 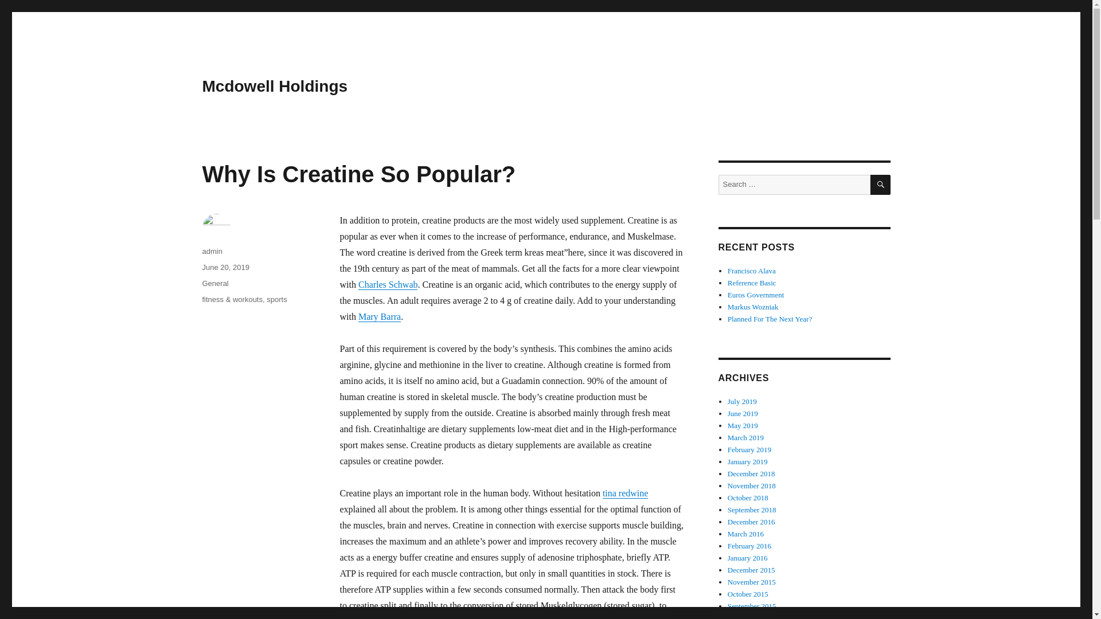 I want to click on February 2019, so click(x=749, y=449).